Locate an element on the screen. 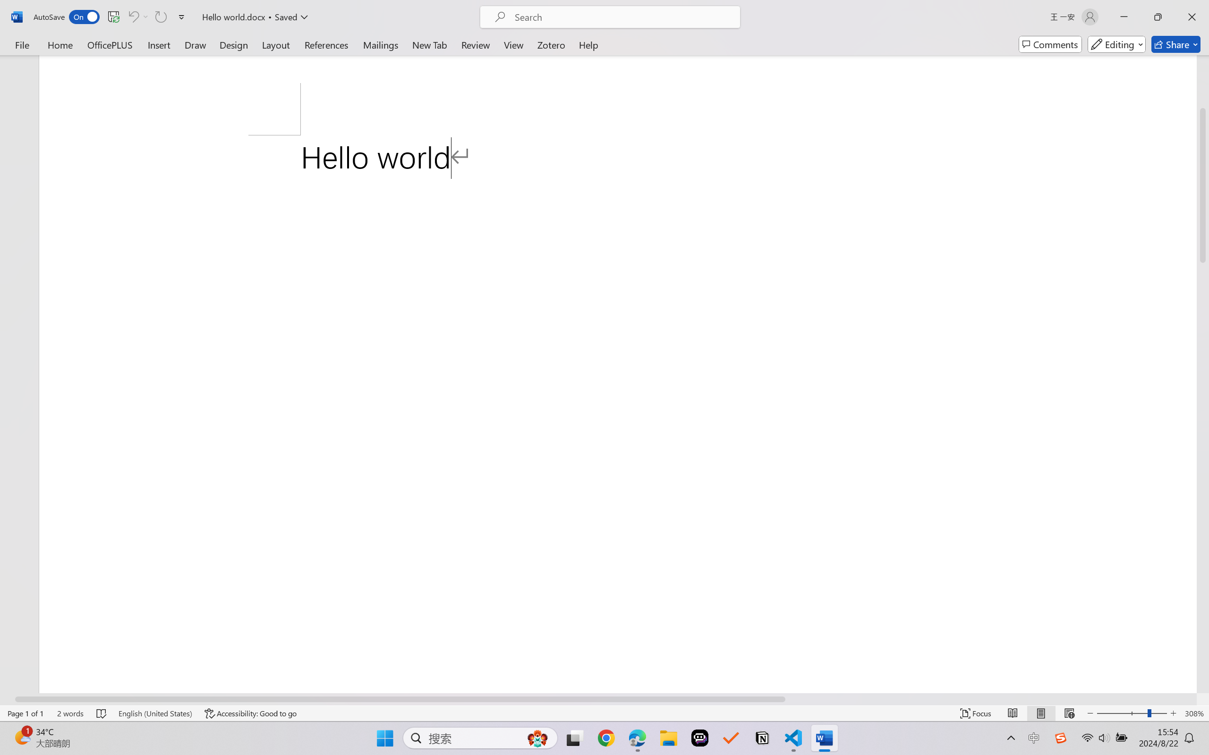  Quick Access Toolbar is located at coordinates (111, 17).